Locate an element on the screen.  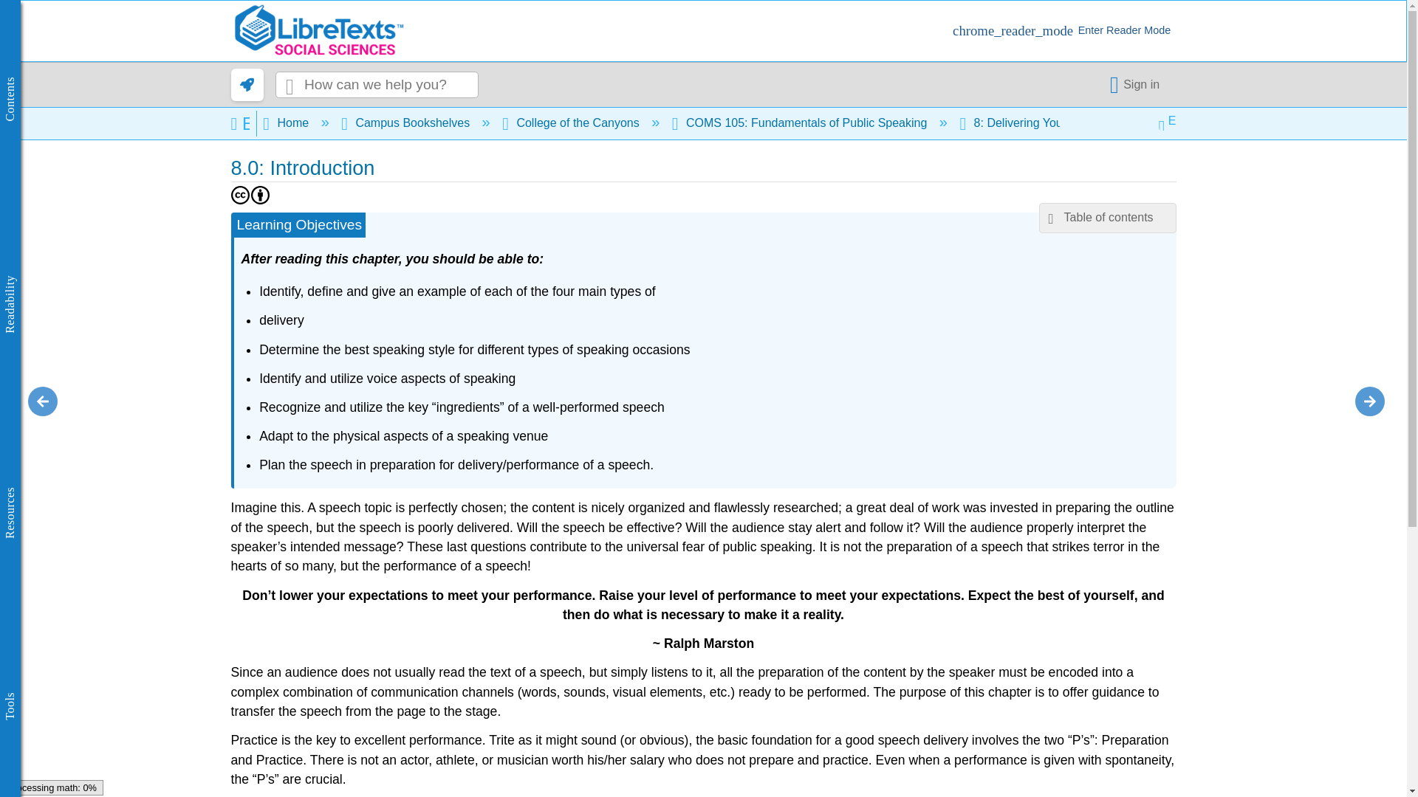
CC is located at coordinates (240, 195).